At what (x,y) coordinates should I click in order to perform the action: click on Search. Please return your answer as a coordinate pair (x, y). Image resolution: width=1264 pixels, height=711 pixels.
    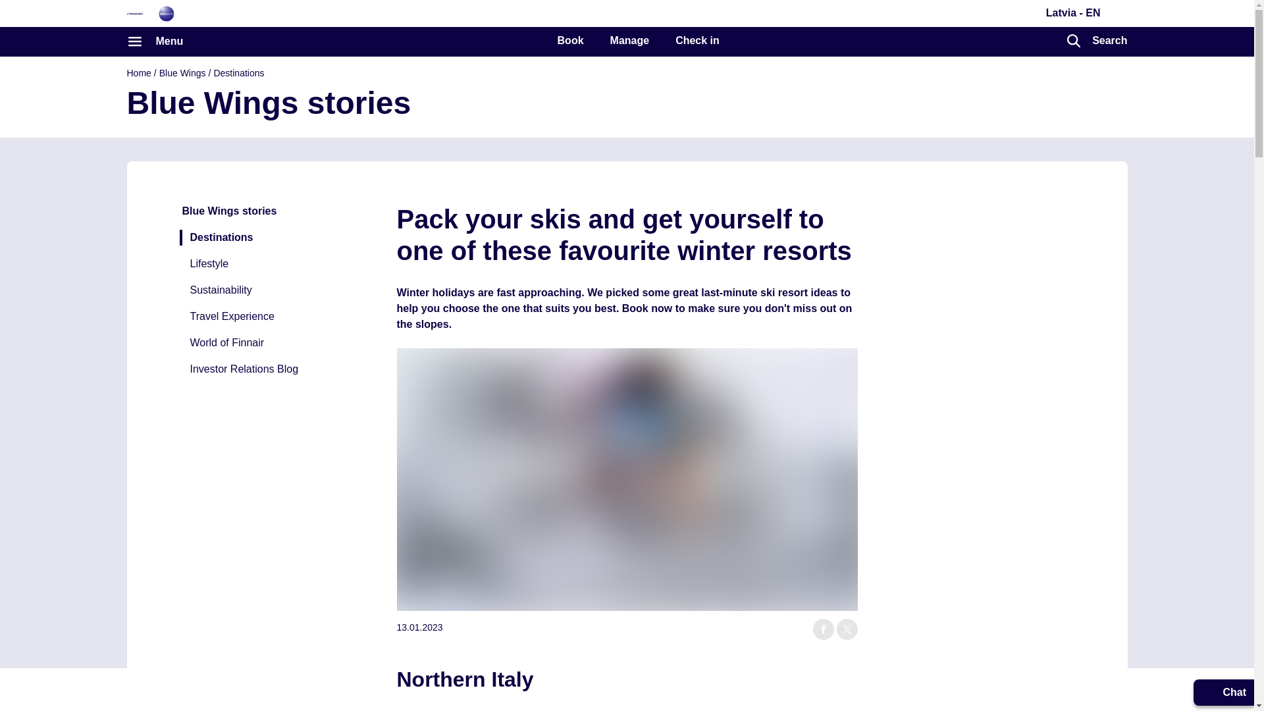
    Looking at the image, I should click on (1096, 41).